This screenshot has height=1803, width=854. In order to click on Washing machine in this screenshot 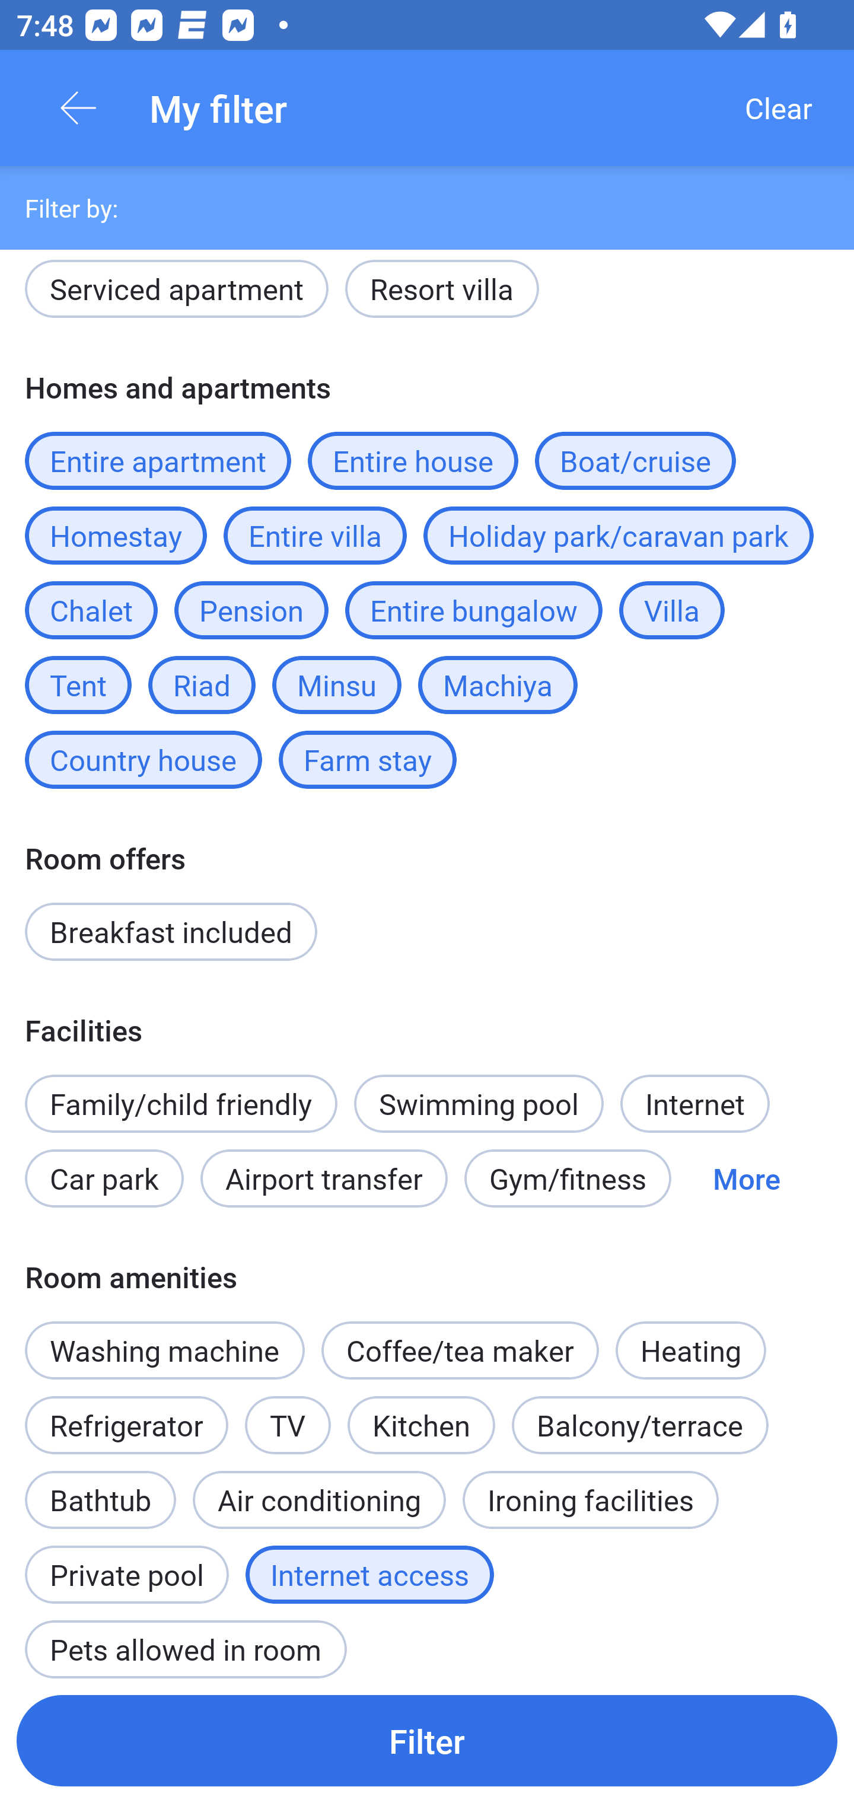, I will do `click(165, 1350)`.